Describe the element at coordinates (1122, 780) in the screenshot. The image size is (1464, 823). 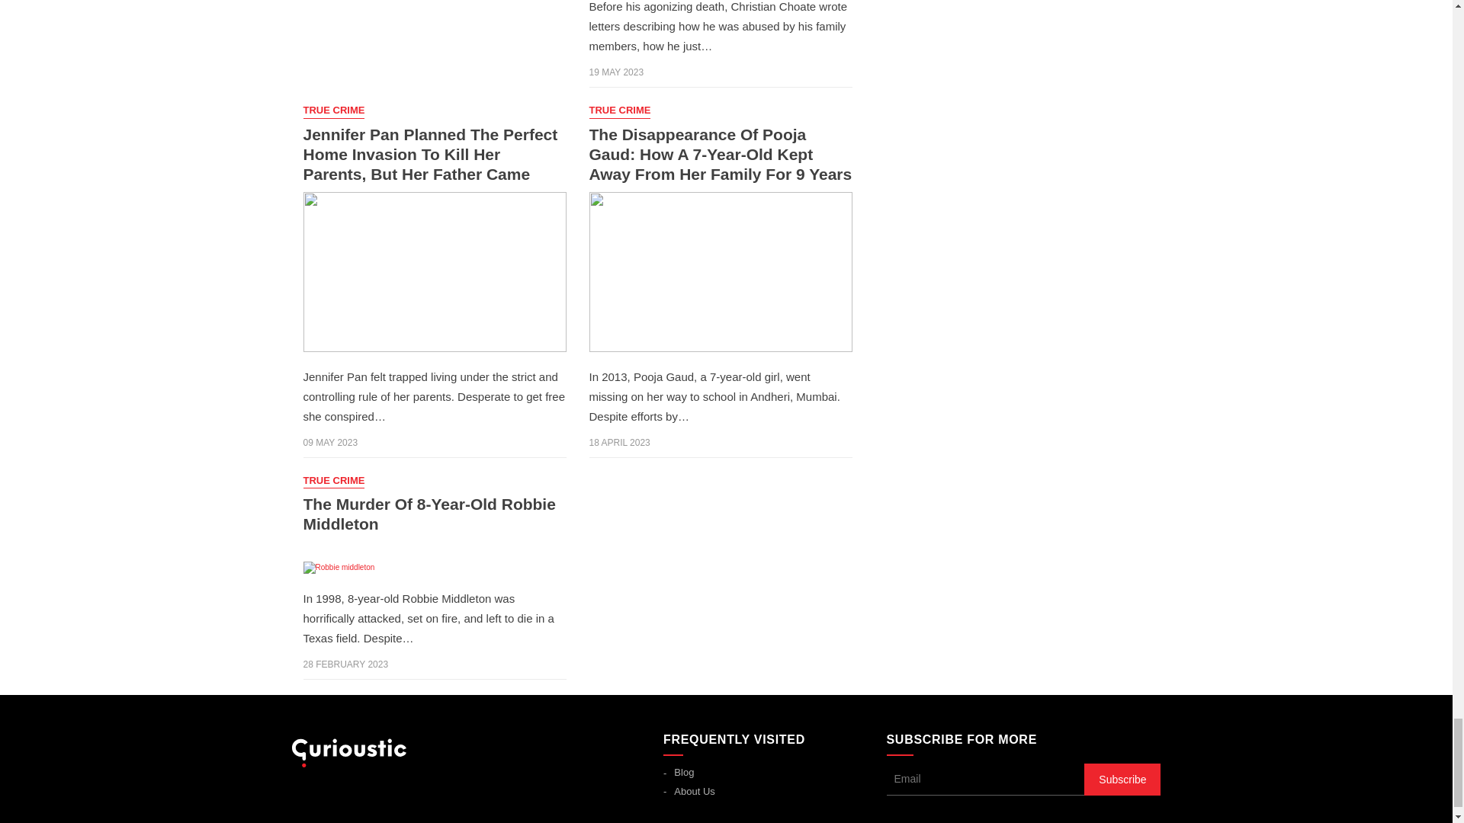
I see `Subscribe` at that location.